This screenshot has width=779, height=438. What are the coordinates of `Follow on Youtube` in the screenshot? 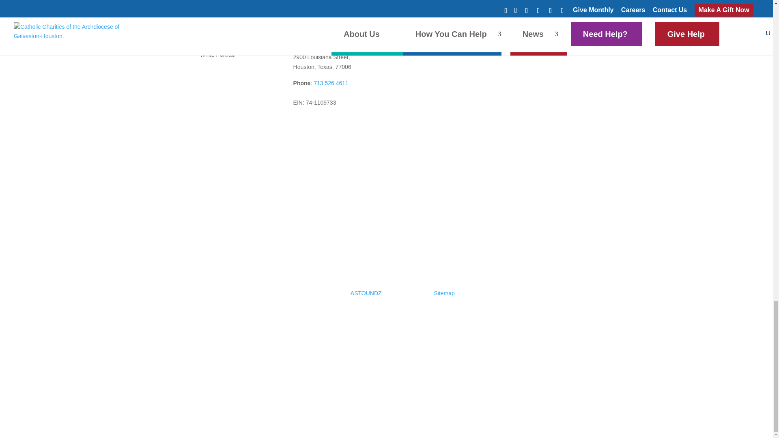 It's located at (351, 124).